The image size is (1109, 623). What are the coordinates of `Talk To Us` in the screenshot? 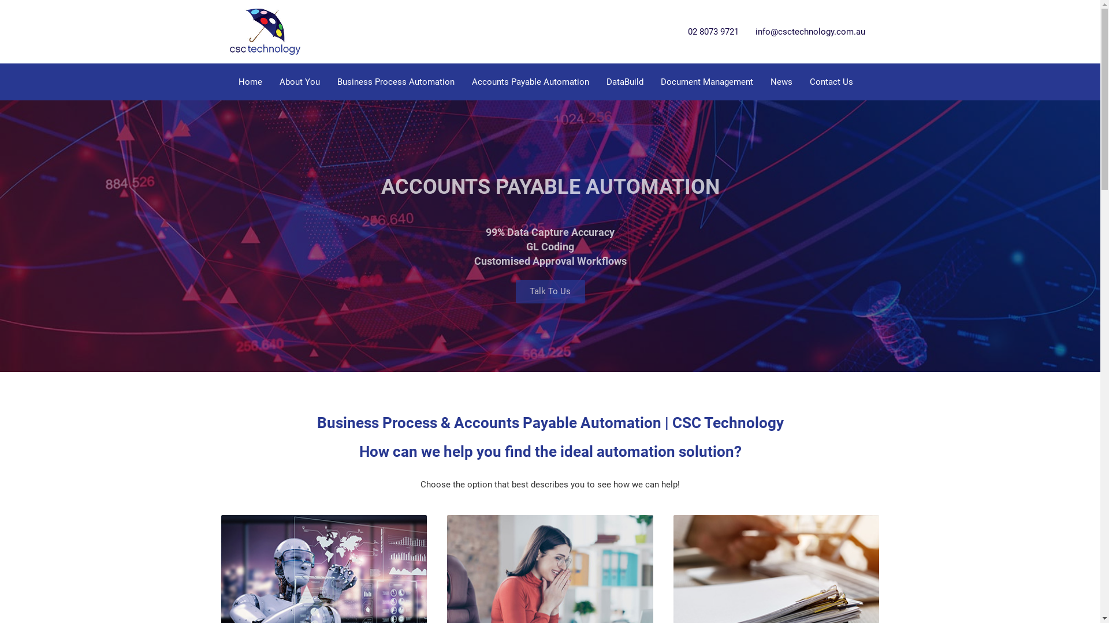 It's located at (550, 292).